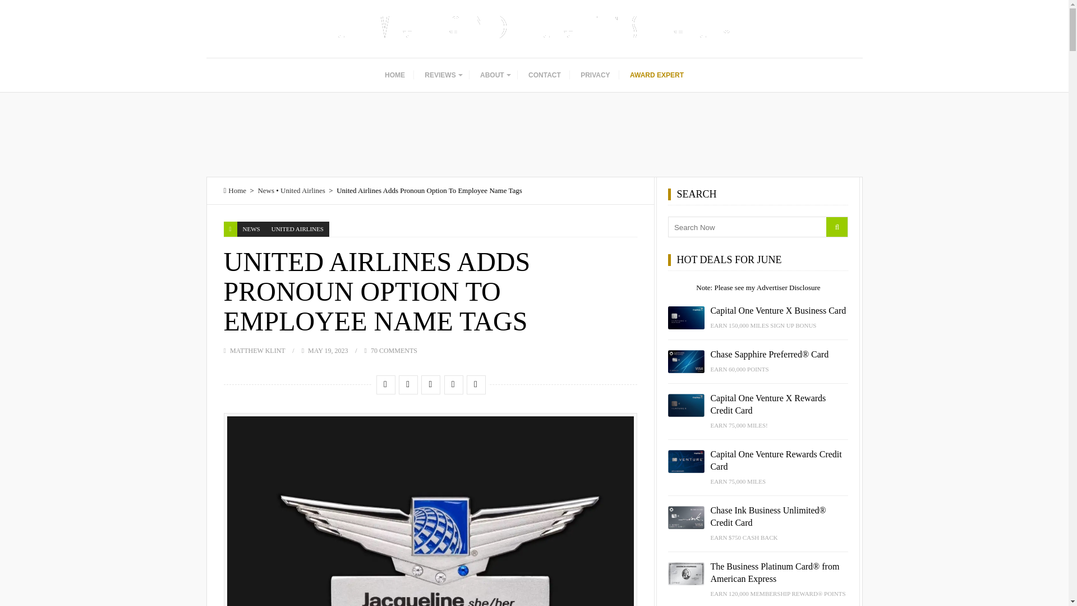 This screenshot has height=606, width=1077. Describe the element at coordinates (297, 229) in the screenshot. I see `View all posts in United Airlines` at that location.